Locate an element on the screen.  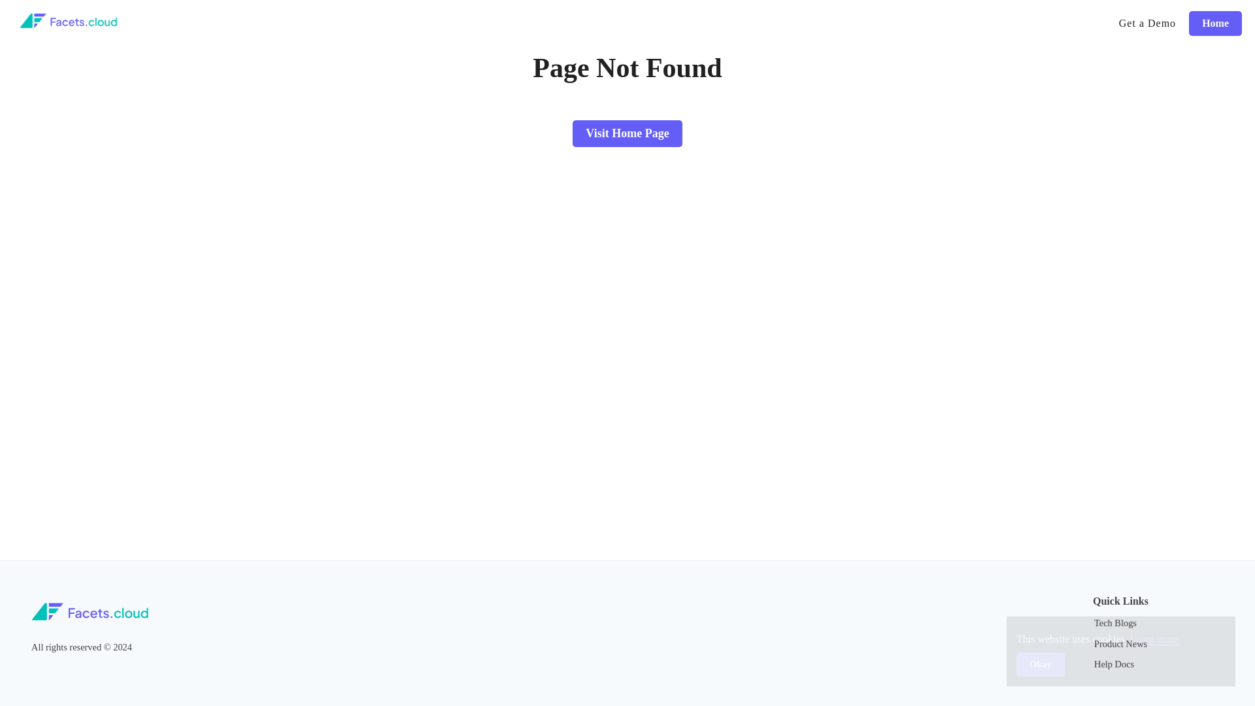
Tech Blogs is located at coordinates (1115, 623).